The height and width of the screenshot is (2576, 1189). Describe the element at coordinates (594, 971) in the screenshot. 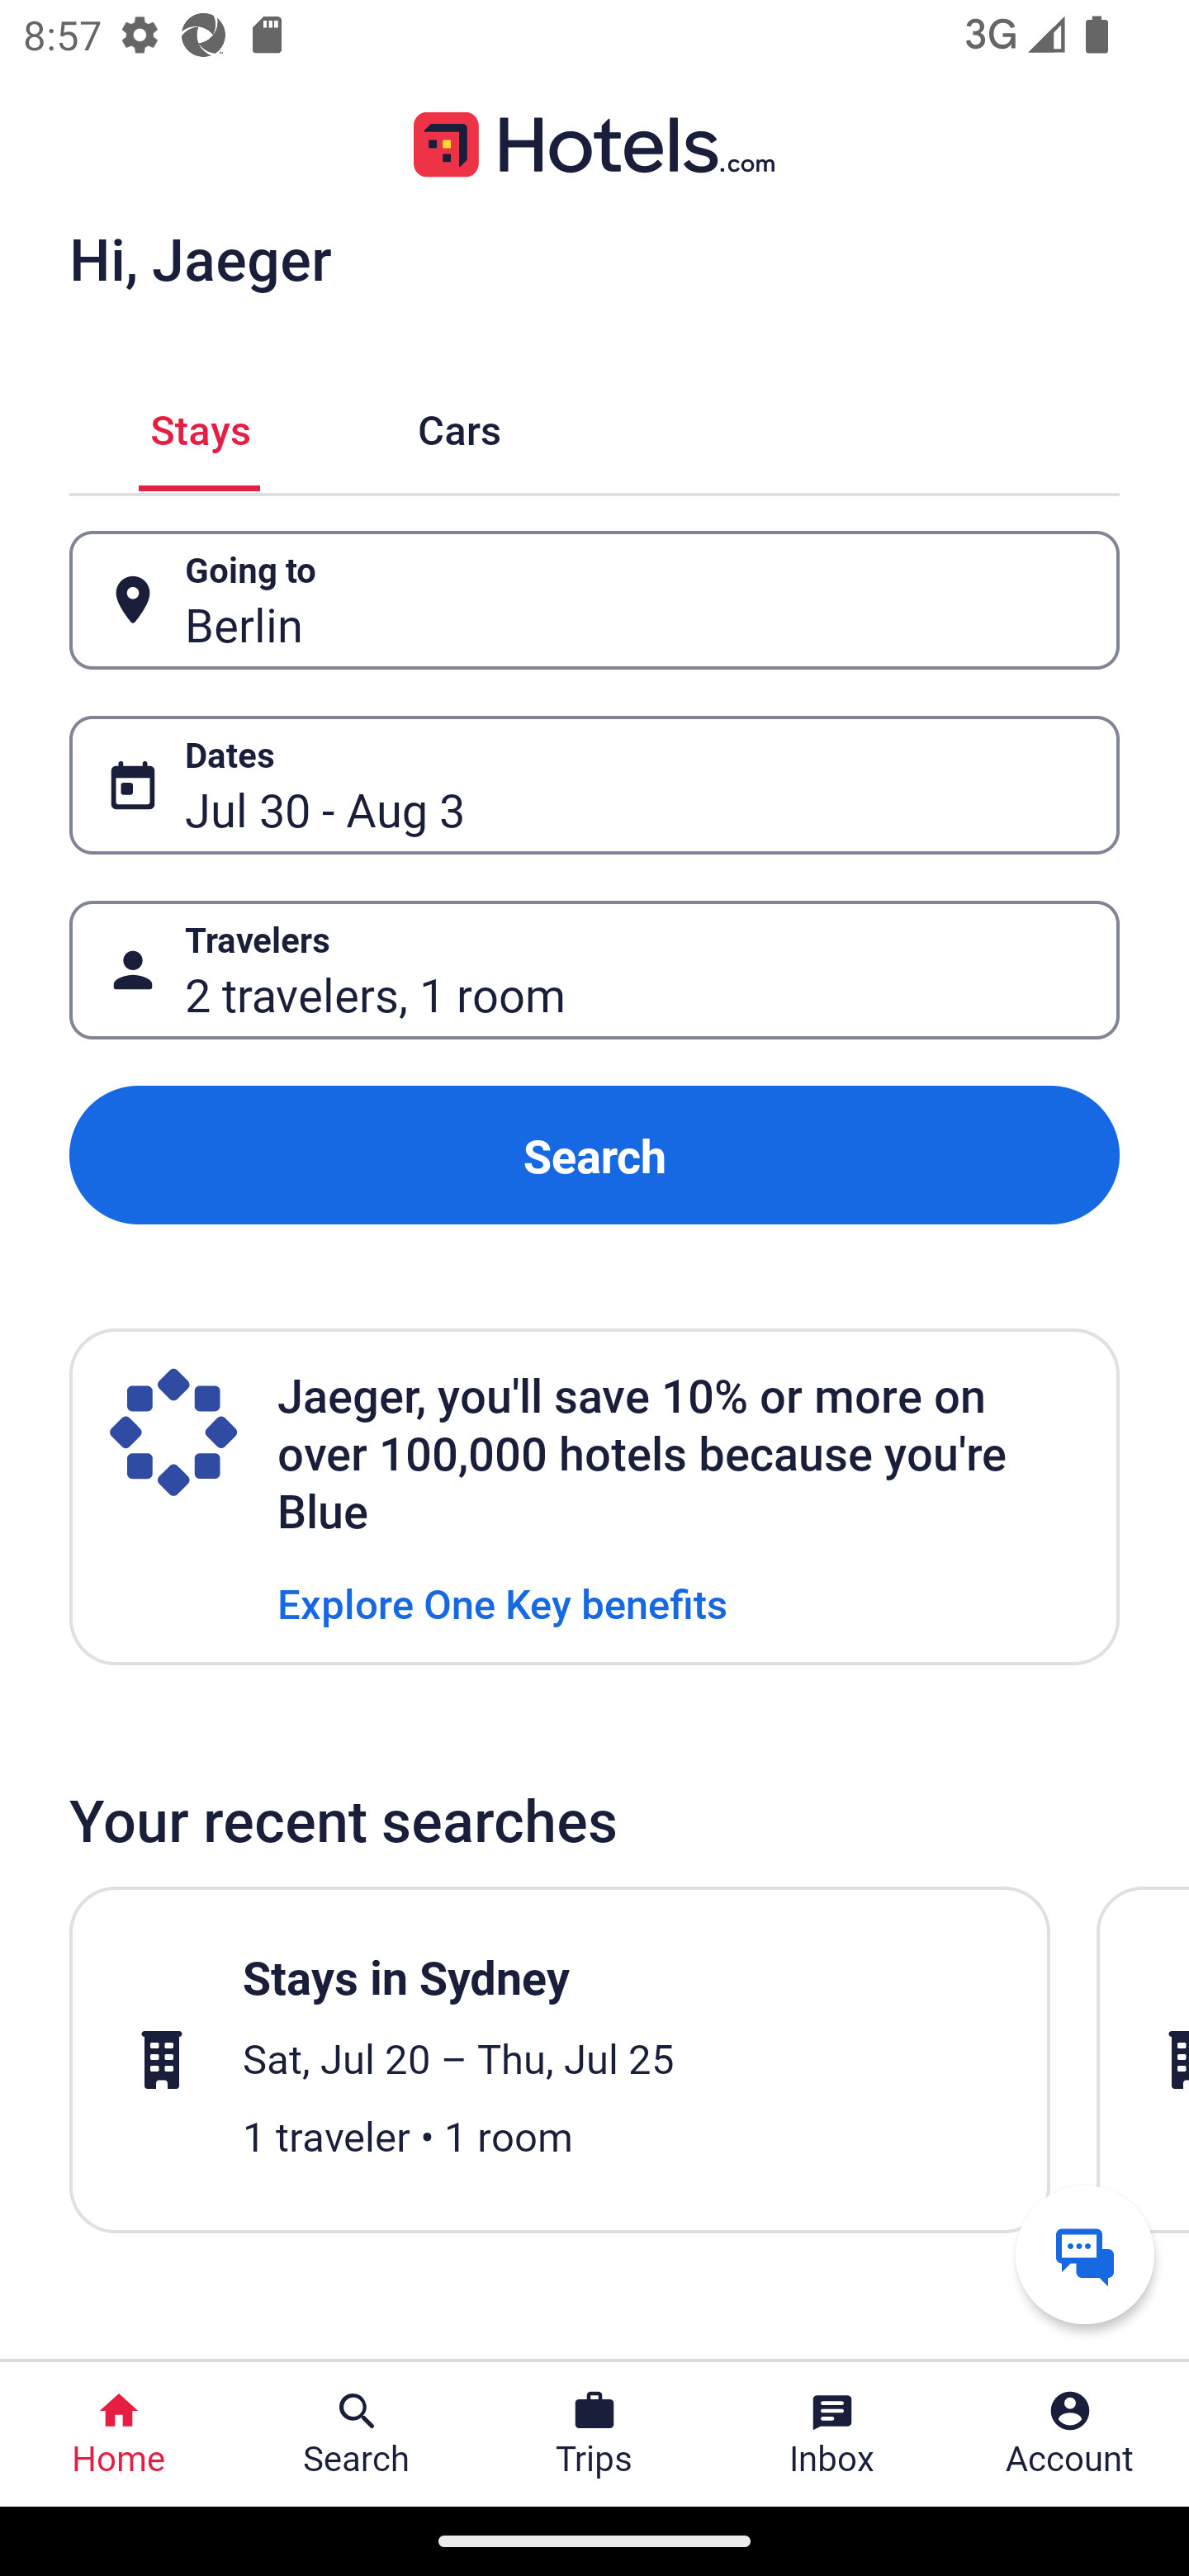

I see `Travelers Button 2 travelers, 1 room` at that location.